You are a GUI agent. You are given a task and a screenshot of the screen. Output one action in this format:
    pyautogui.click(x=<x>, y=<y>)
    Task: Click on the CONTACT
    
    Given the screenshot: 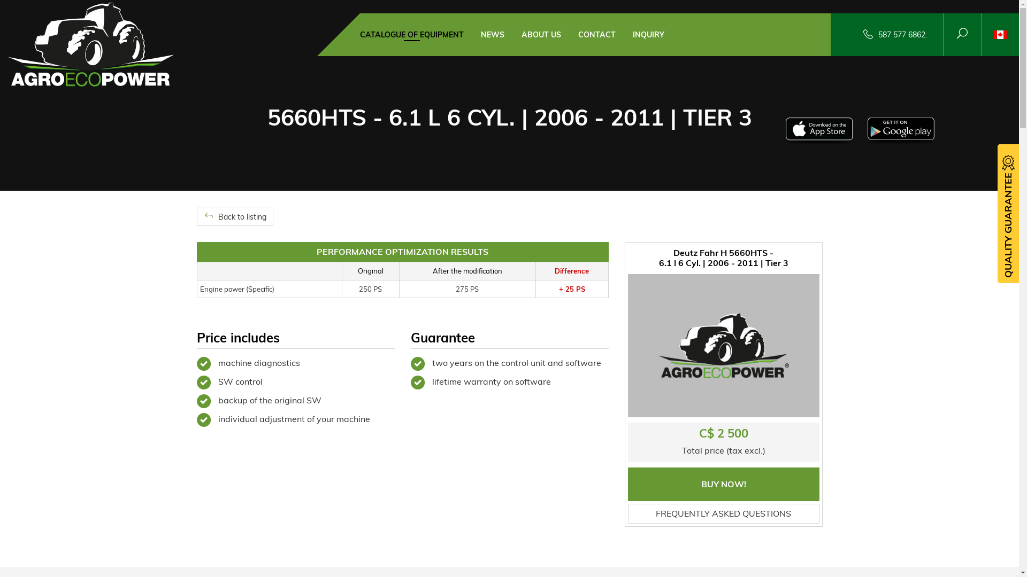 What is the action you would take?
    pyautogui.click(x=596, y=35)
    